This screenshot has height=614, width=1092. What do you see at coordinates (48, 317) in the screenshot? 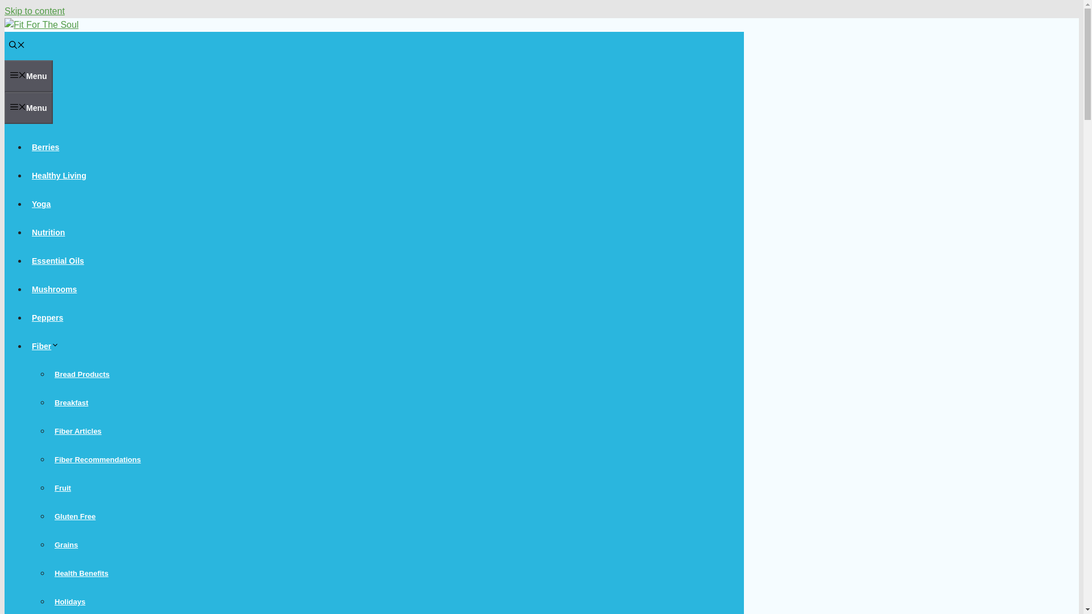
I see `Peppers` at bounding box center [48, 317].